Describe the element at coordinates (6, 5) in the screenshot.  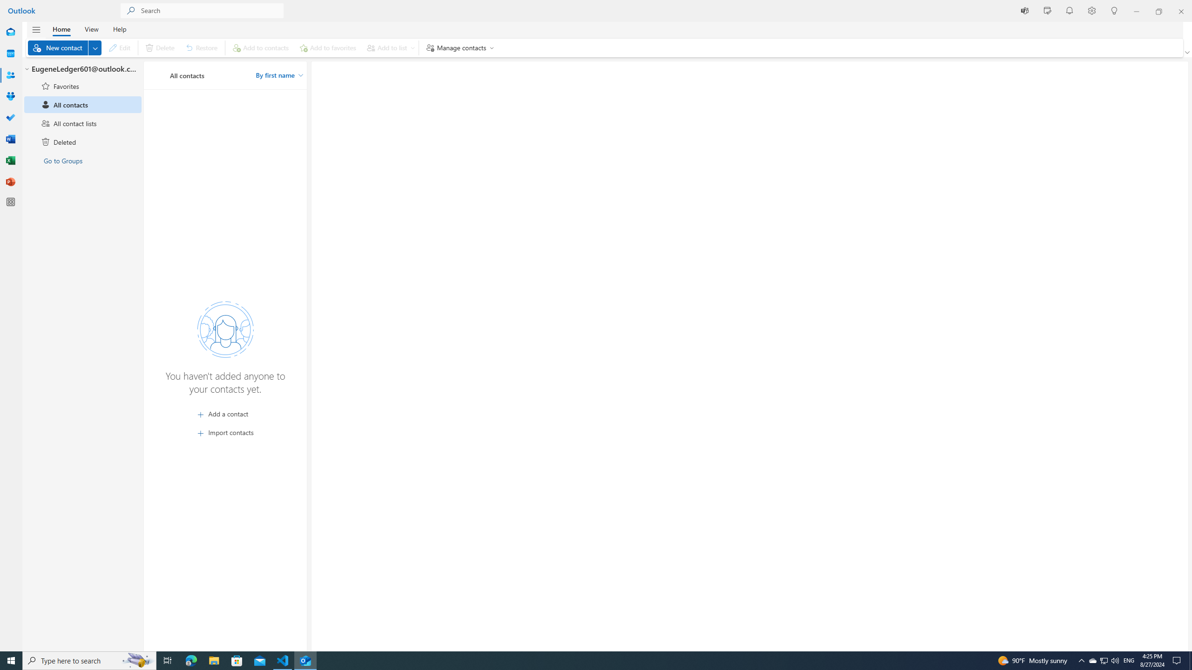
I see `System` at that location.